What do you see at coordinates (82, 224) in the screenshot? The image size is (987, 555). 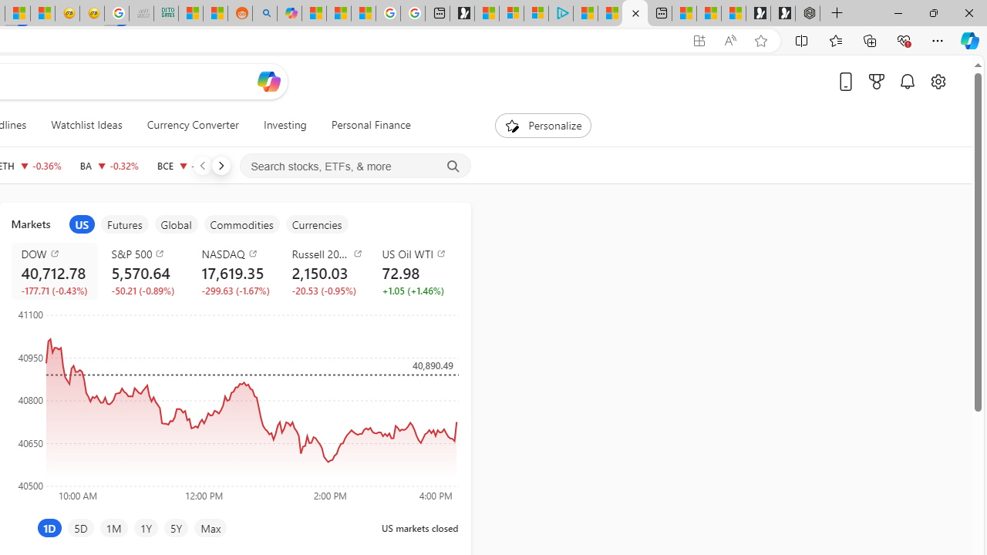 I see `item1` at bounding box center [82, 224].